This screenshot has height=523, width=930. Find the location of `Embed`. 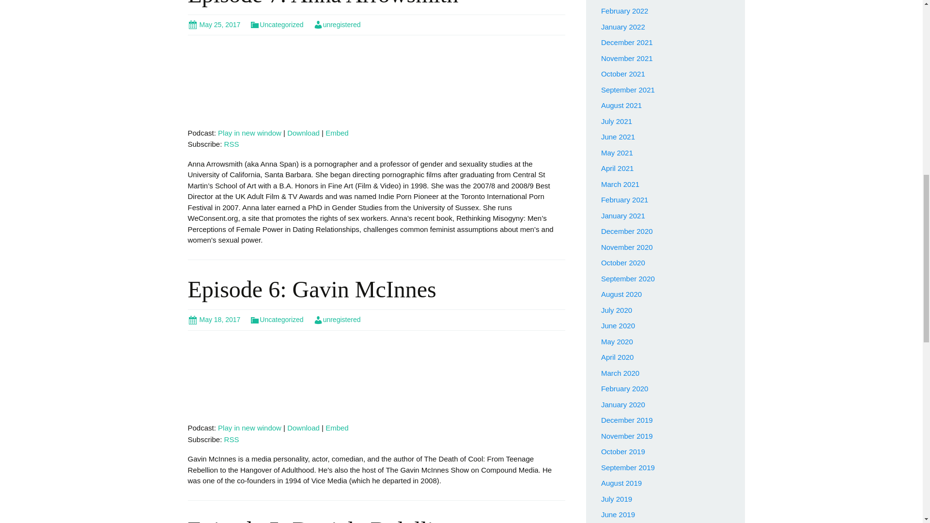

Embed is located at coordinates (337, 133).